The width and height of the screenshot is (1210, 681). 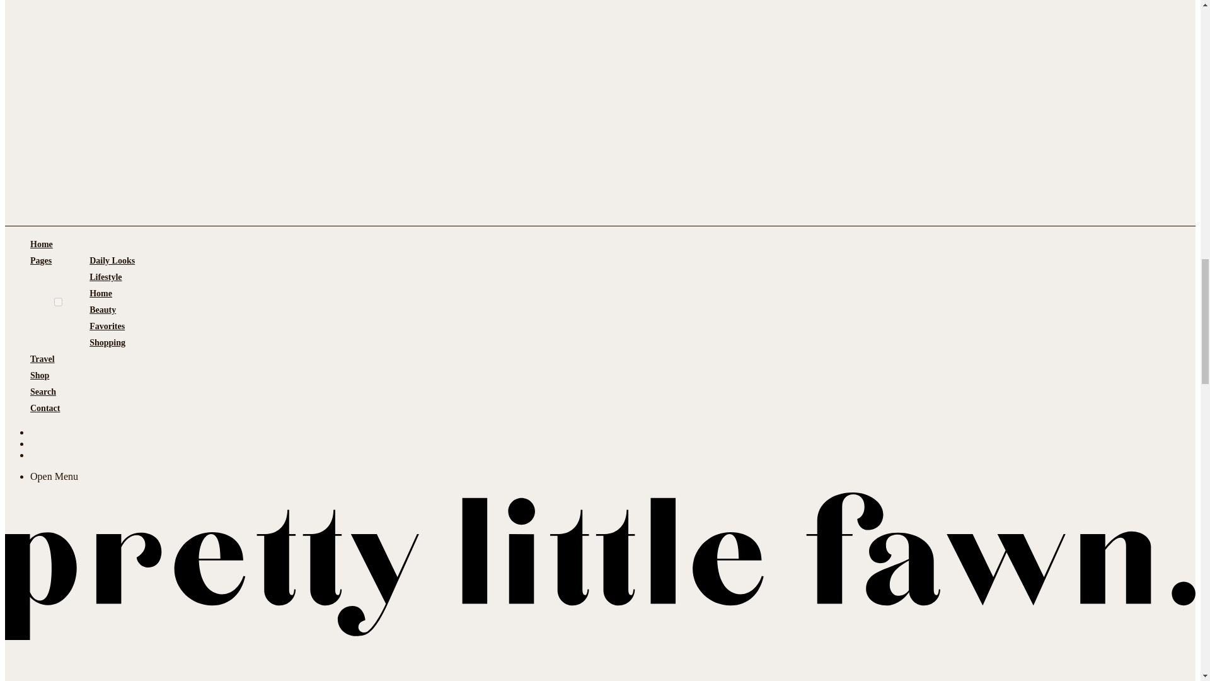 What do you see at coordinates (40, 376) in the screenshot?
I see `Shop` at bounding box center [40, 376].